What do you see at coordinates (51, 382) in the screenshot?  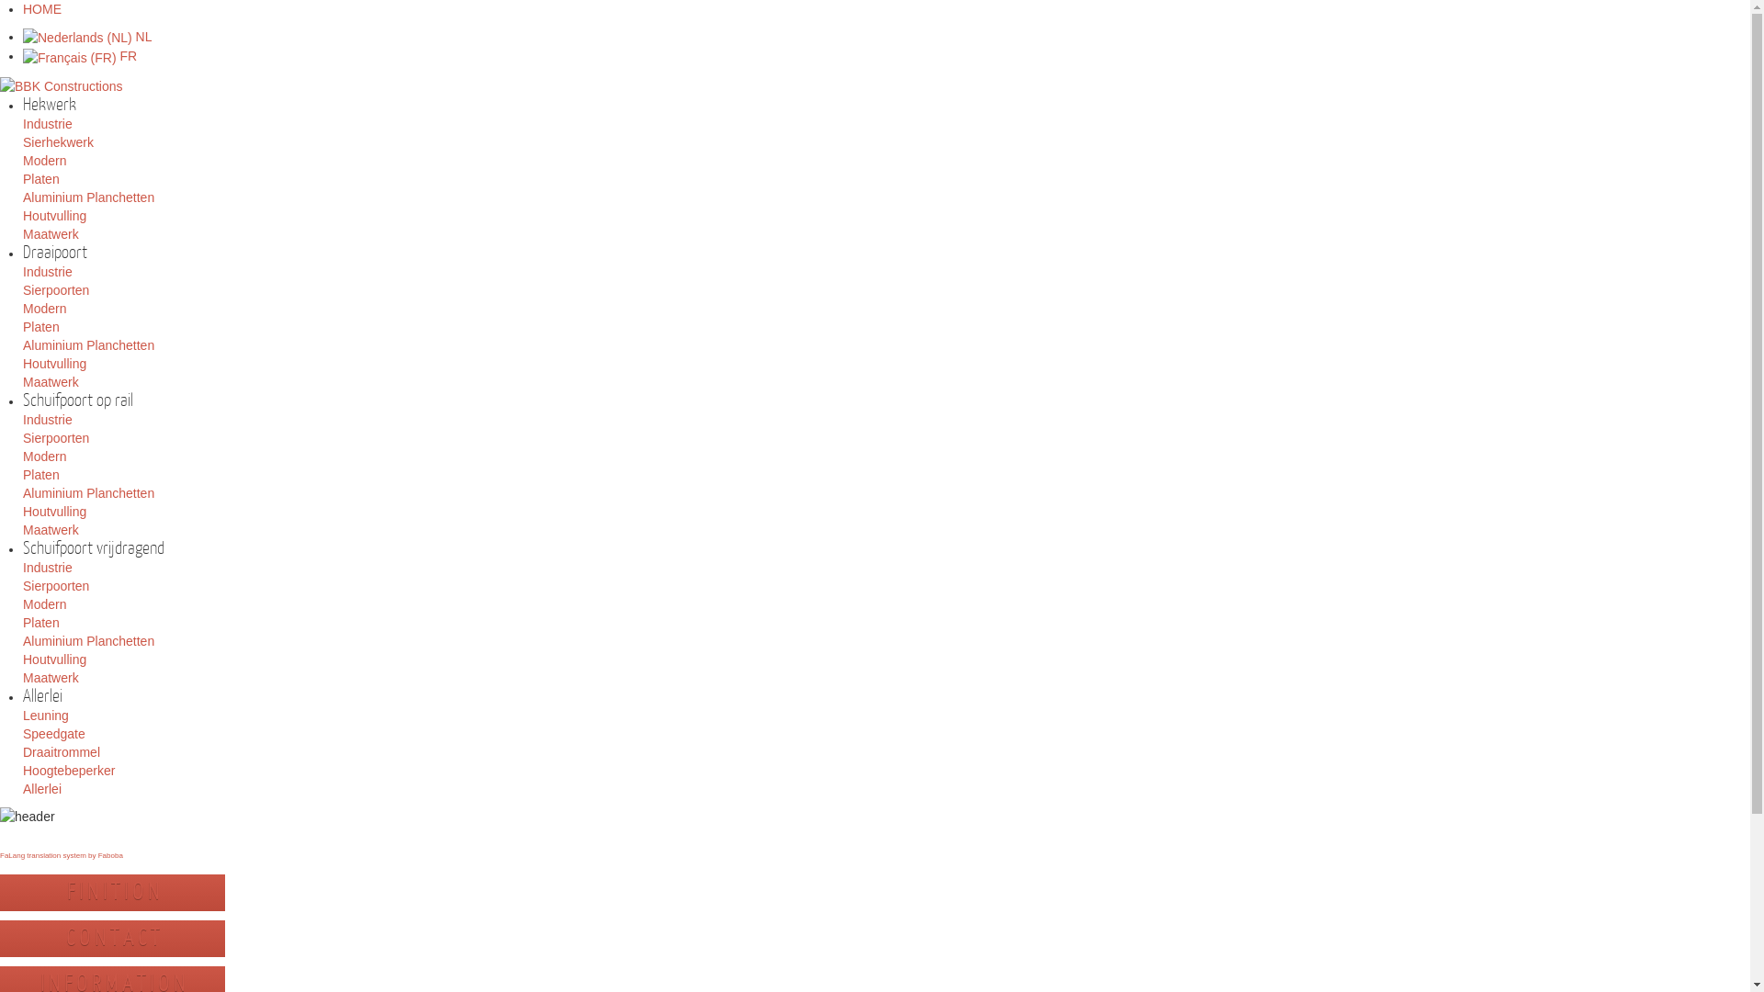 I see `Maatwerk` at bounding box center [51, 382].